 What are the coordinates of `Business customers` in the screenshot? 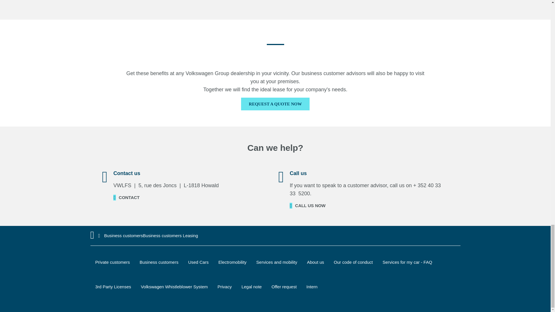 It's located at (159, 262).